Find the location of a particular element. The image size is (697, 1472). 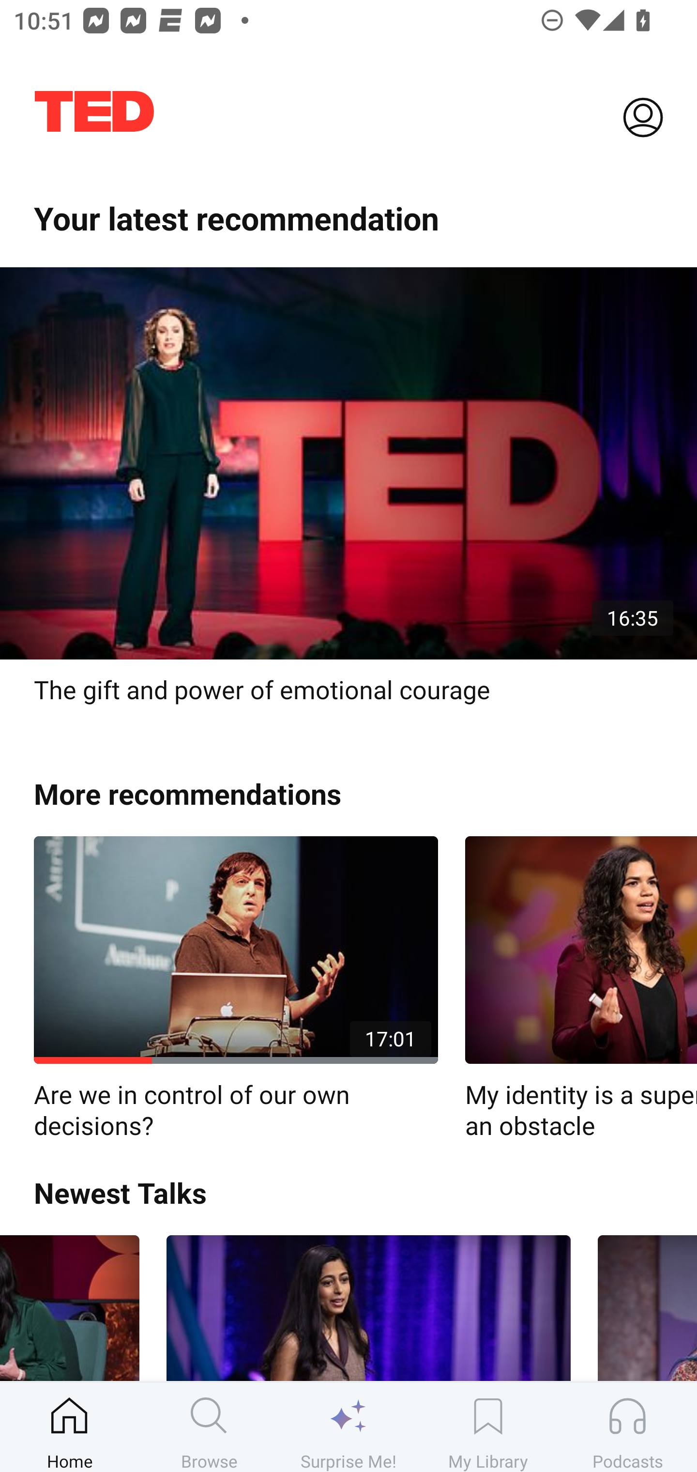

Home is located at coordinates (70, 1427).